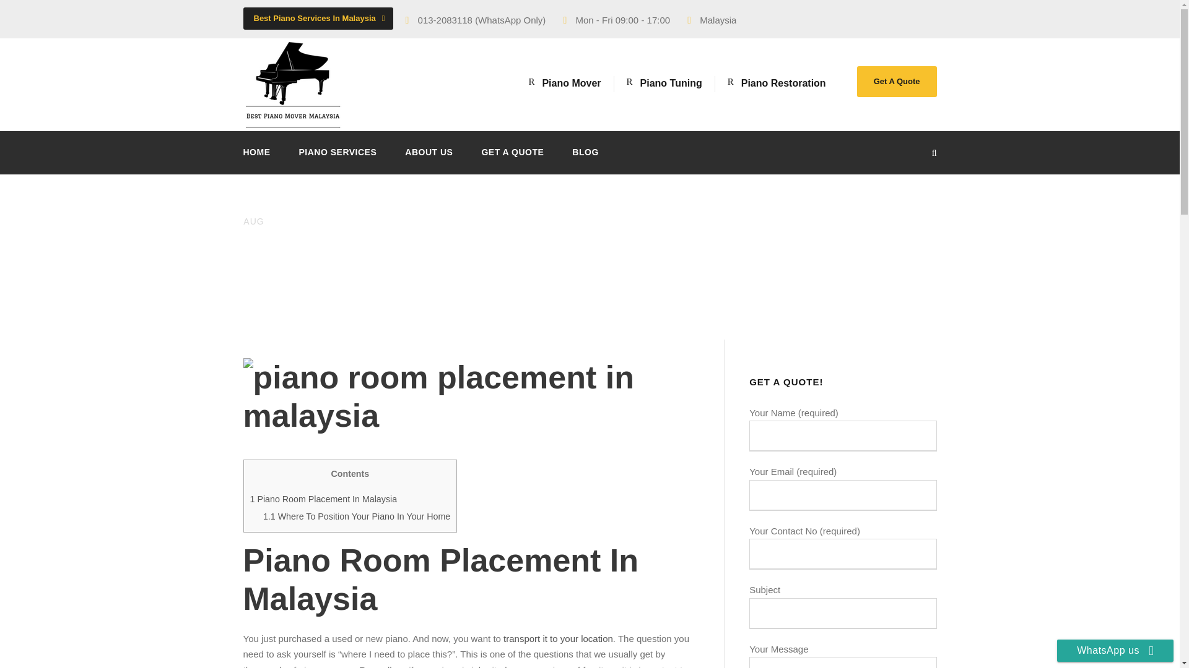  What do you see at coordinates (558, 638) in the screenshot?
I see `transport it to your location` at bounding box center [558, 638].